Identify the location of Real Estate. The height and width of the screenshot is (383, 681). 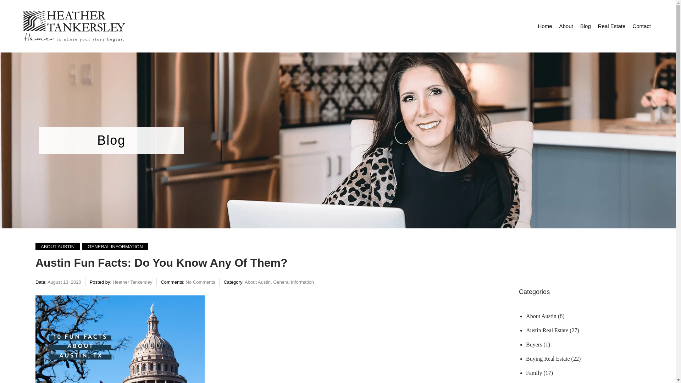
(612, 26).